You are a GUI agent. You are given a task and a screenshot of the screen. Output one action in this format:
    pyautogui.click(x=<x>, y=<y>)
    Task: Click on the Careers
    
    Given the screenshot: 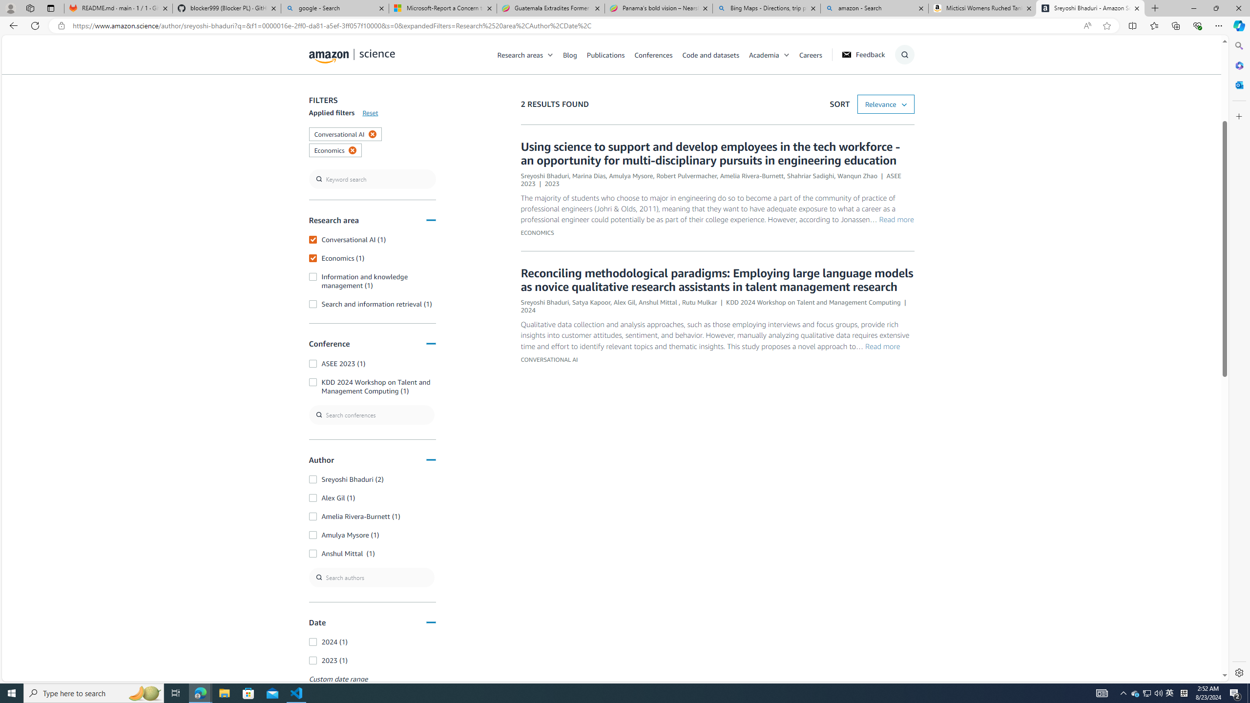 What is the action you would take?
    pyautogui.click(x=815, y=54)
    